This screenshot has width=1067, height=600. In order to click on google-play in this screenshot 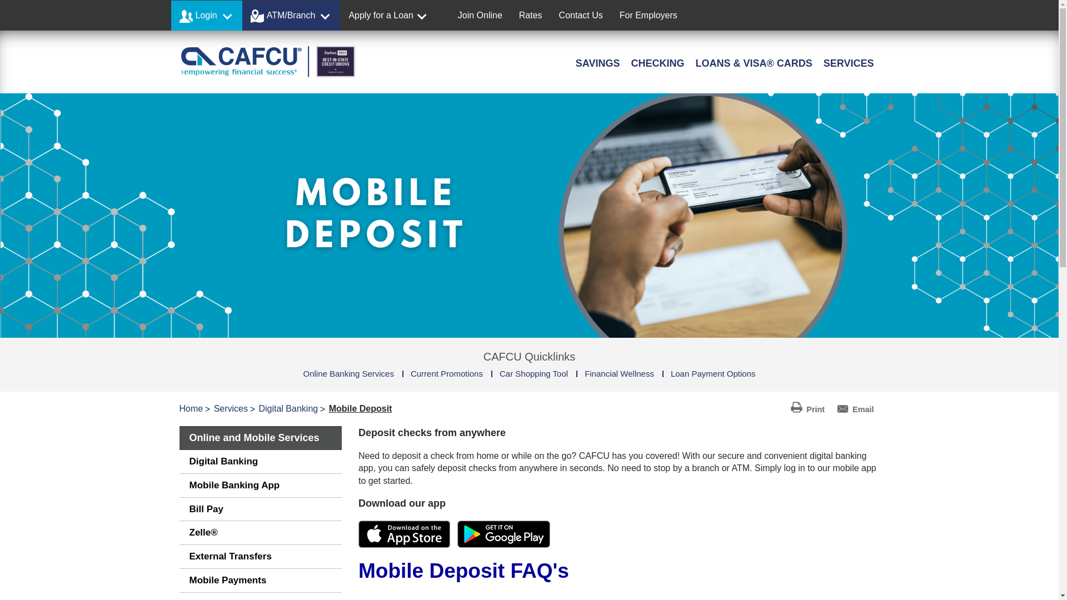, I will do `click(503, 534)`.